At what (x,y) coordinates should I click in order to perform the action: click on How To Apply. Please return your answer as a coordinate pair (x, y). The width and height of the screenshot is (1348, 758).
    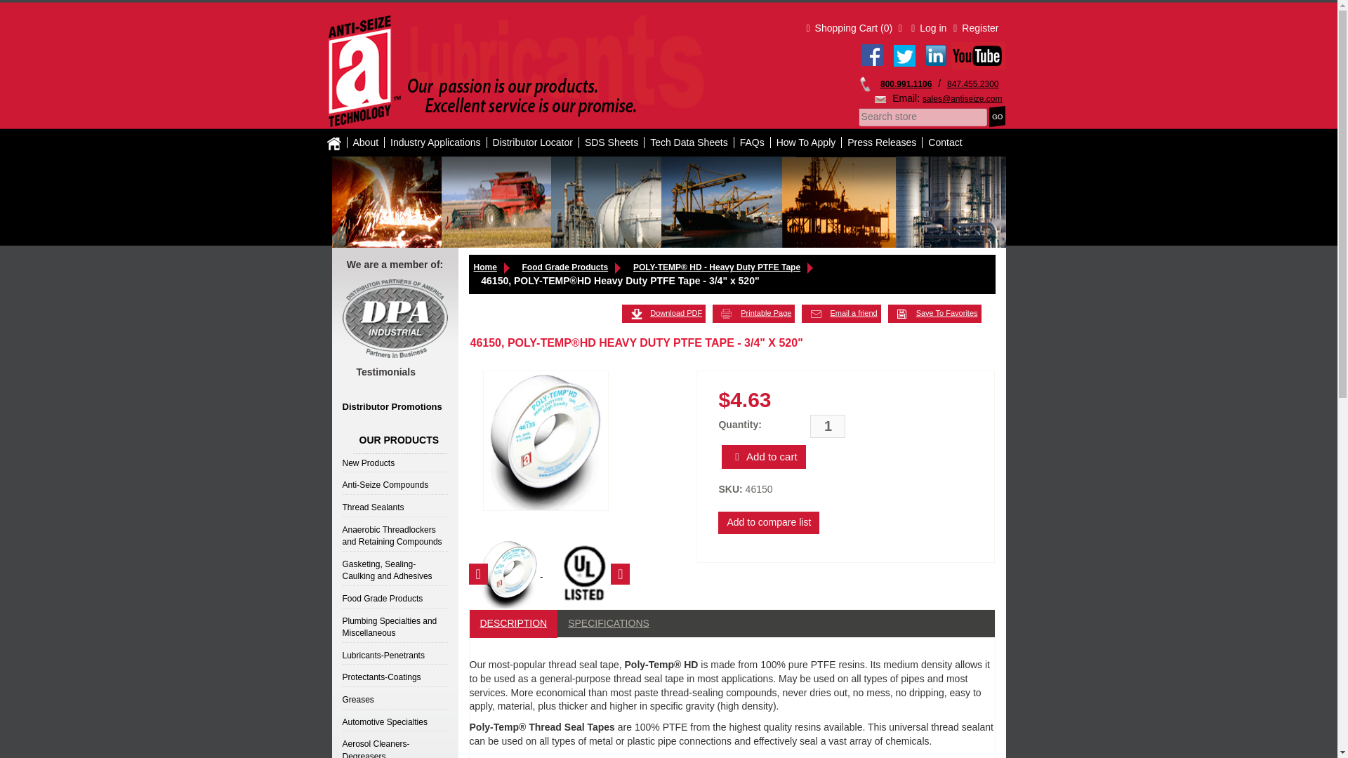
    Looking at the image, I should click on (807, 142).